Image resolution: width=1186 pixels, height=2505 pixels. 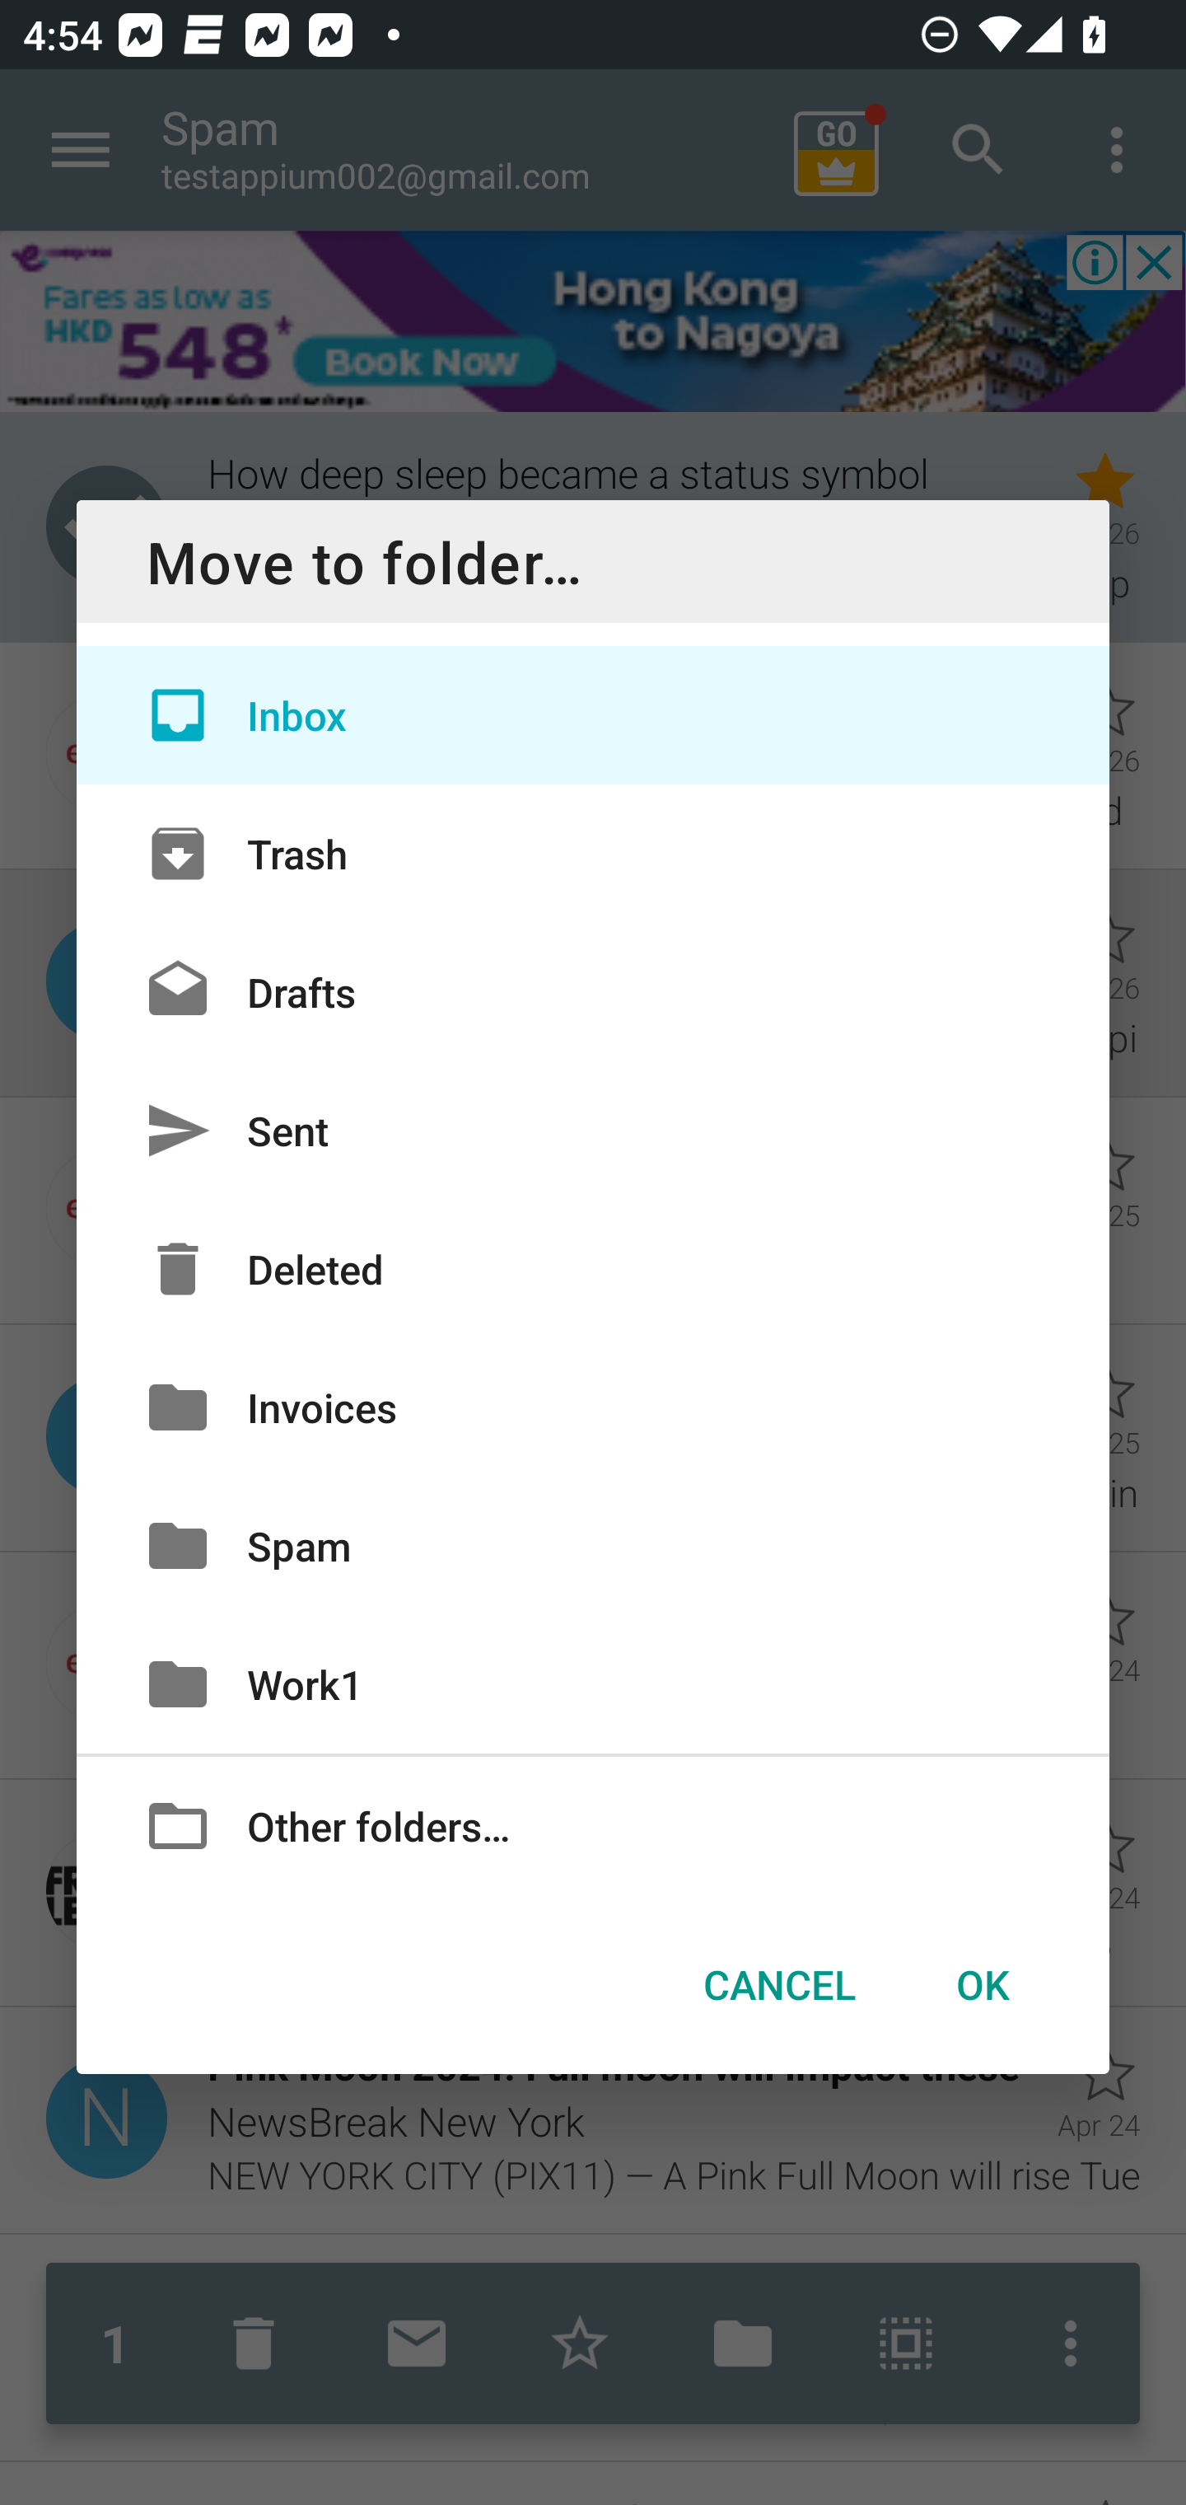 I want to click on Work1, so click(x=593, y=1684).